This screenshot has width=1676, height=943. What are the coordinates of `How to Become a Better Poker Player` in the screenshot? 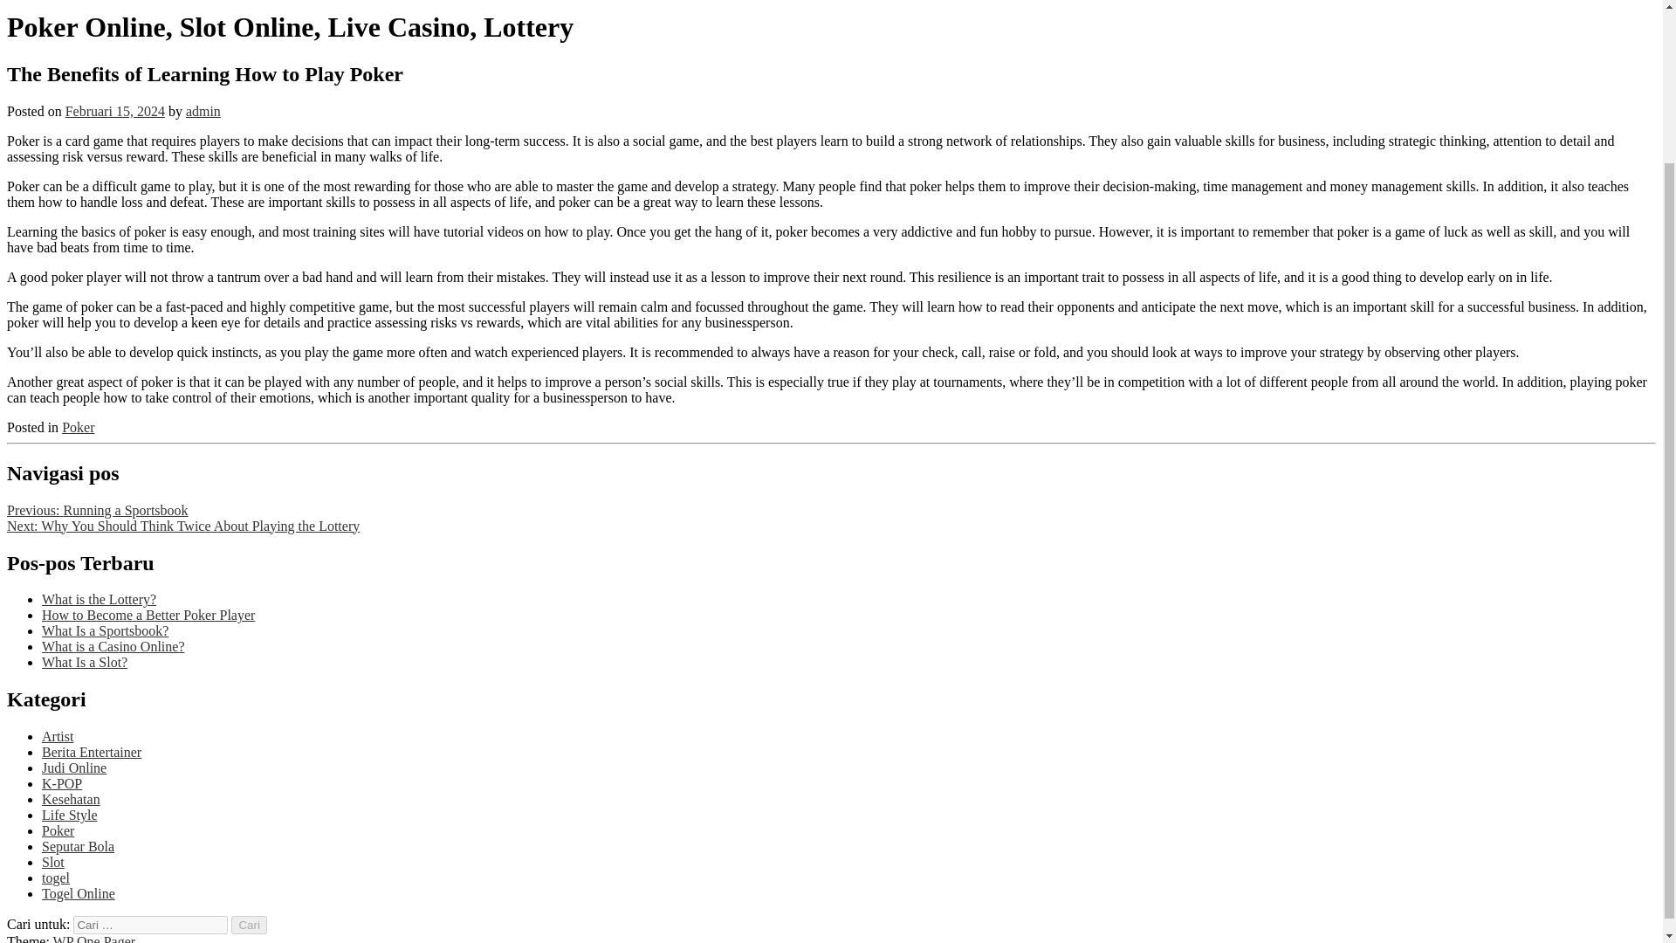 It's located at (148, 615).